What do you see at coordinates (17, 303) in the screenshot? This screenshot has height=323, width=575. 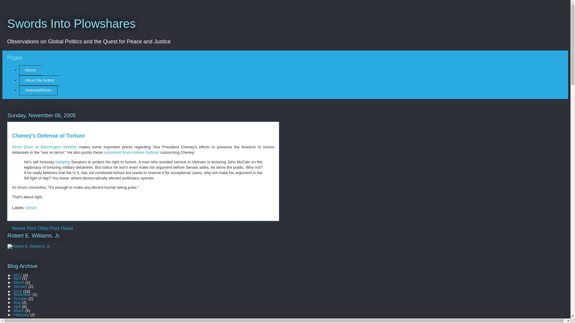 I see `May` at bounding box center [17, 303].